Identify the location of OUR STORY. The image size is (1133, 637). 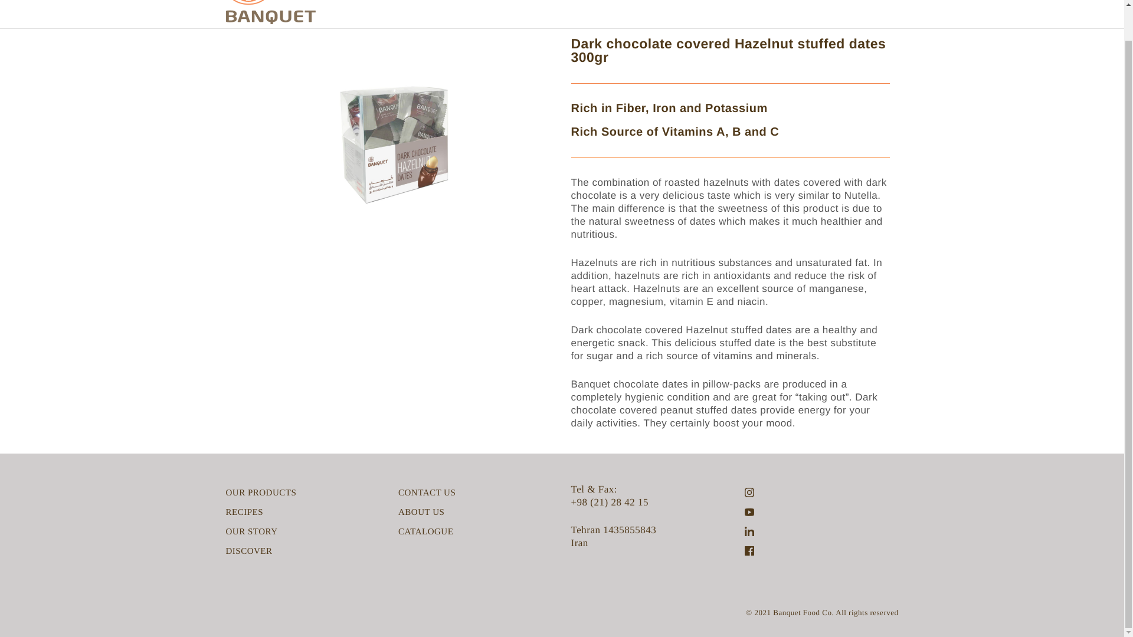
(251, 532).